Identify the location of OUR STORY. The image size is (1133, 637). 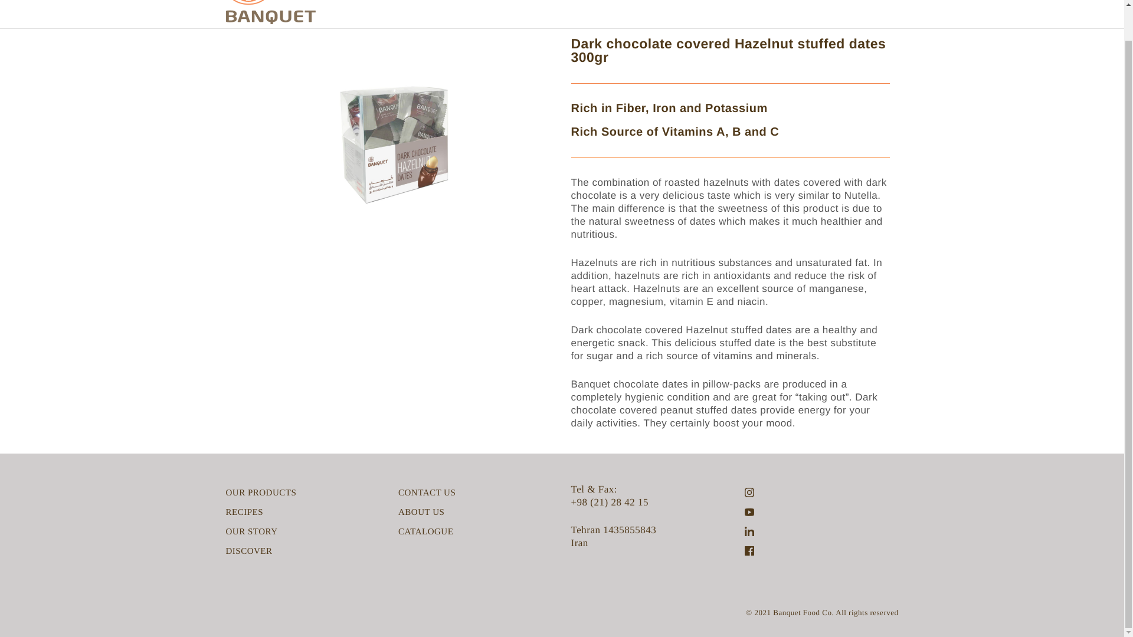
(251, 532).